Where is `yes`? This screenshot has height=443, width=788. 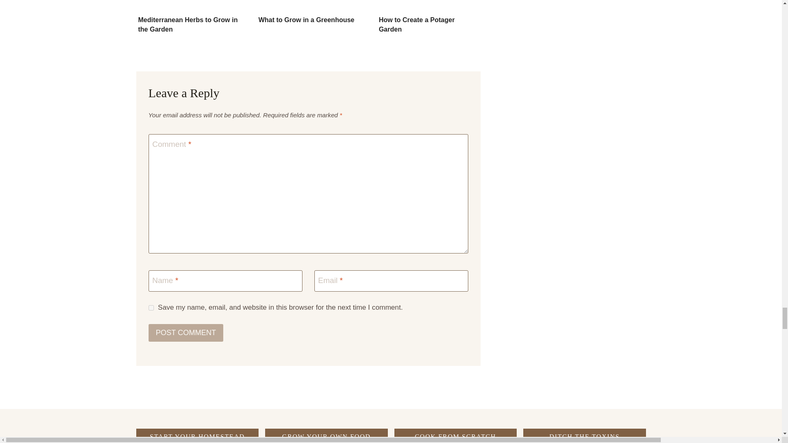
yes is located at coordinates (151, 308).